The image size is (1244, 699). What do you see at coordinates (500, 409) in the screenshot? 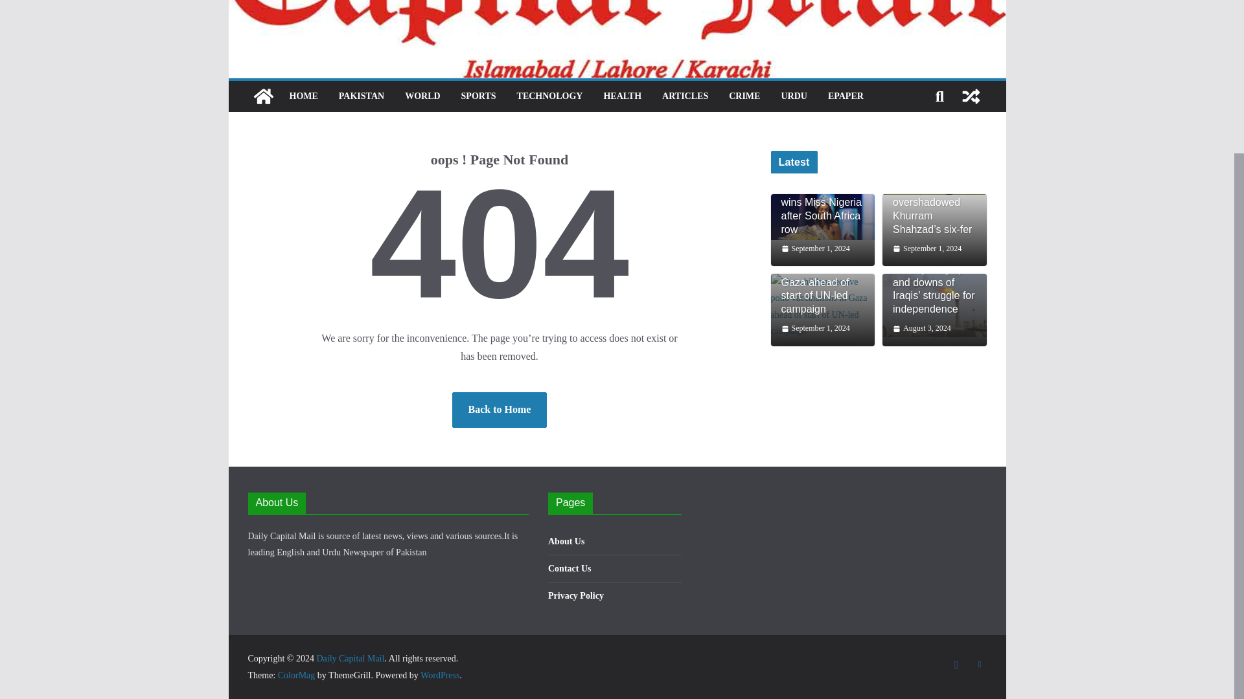
I see `Back to Home` at bounding box center [500, 409].